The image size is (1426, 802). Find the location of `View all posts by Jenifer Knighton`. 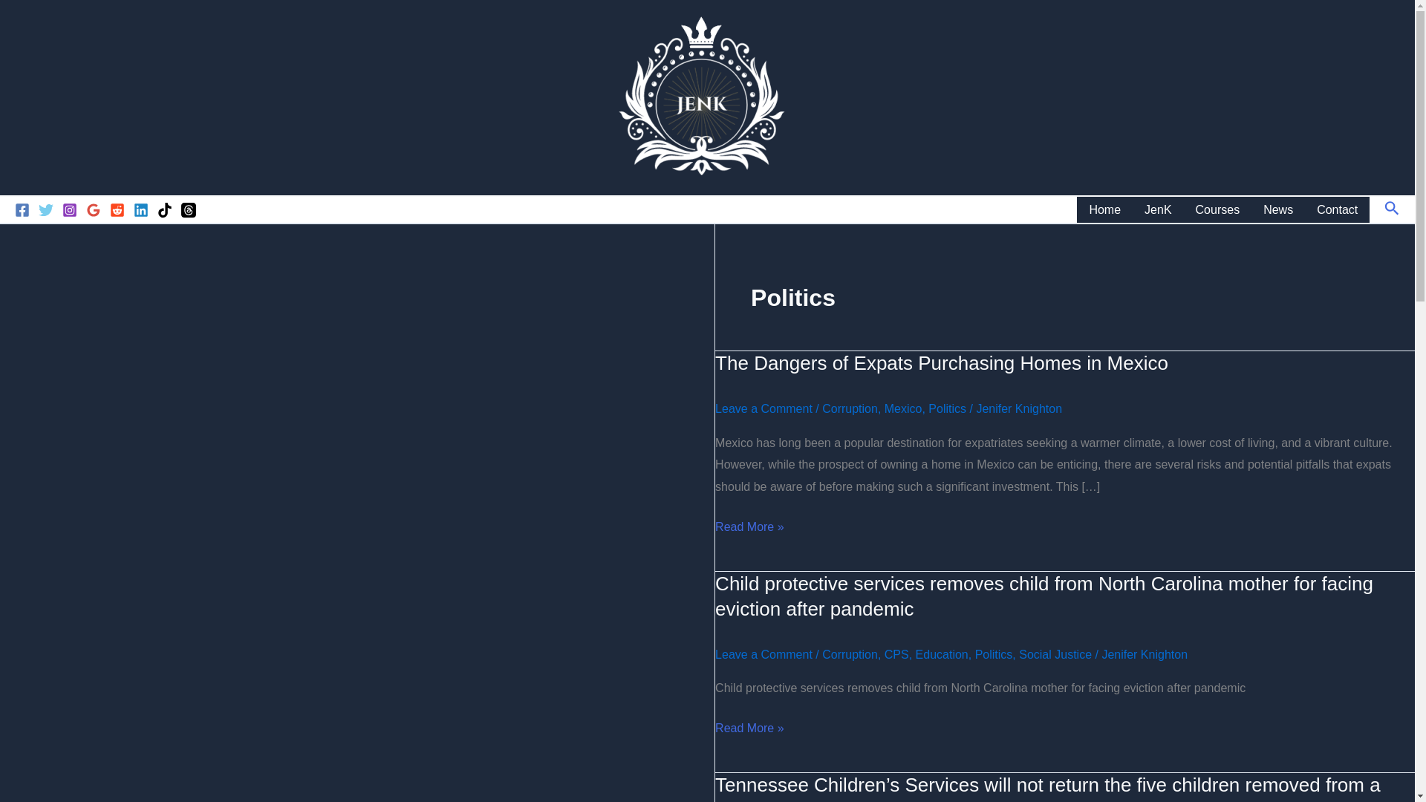

View all posts by Jenifer Knighton is located at coordinates (1144, 653).